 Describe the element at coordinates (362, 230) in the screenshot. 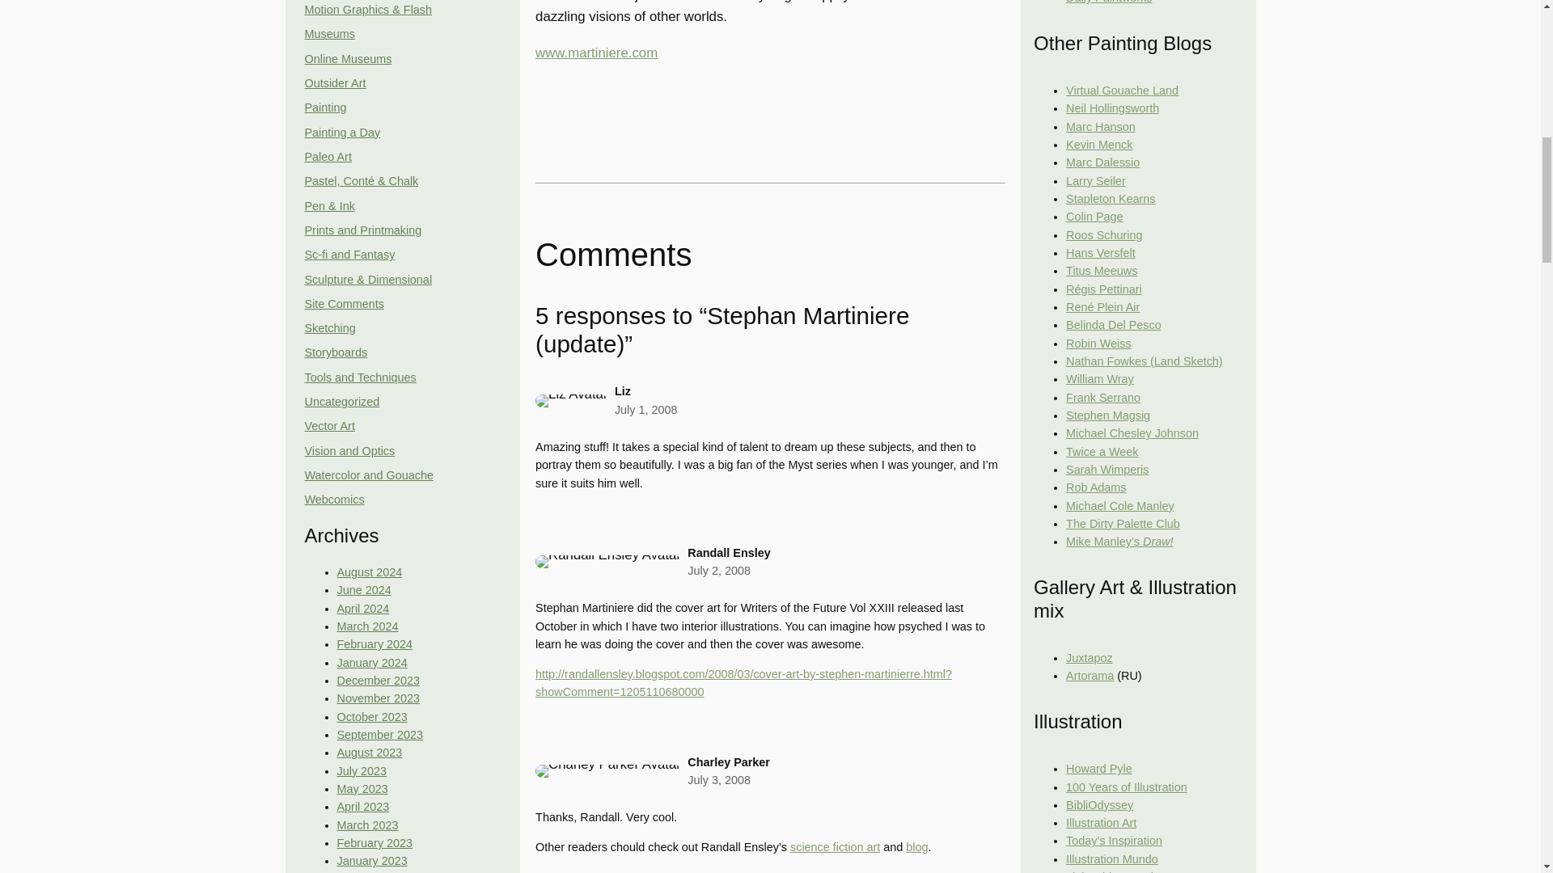

I see `Prints and Printmaking` at that location.